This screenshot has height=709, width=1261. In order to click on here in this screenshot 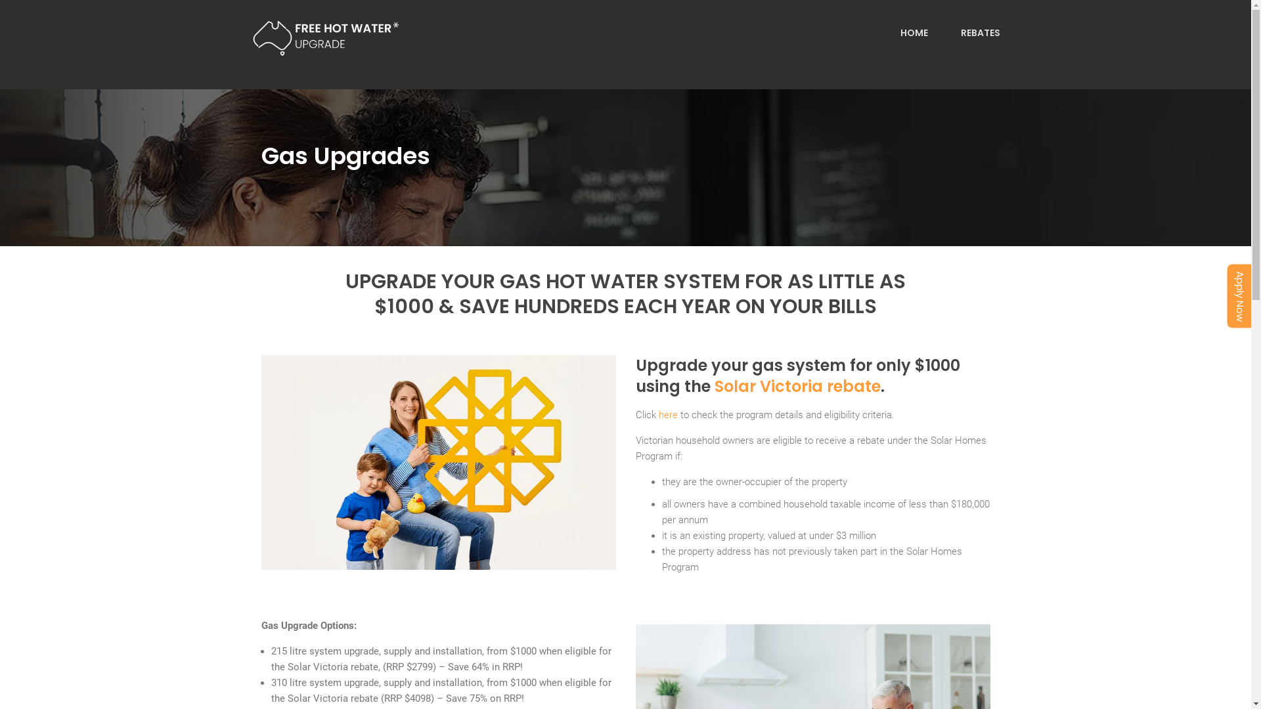, I will do `click(667, 415)`.